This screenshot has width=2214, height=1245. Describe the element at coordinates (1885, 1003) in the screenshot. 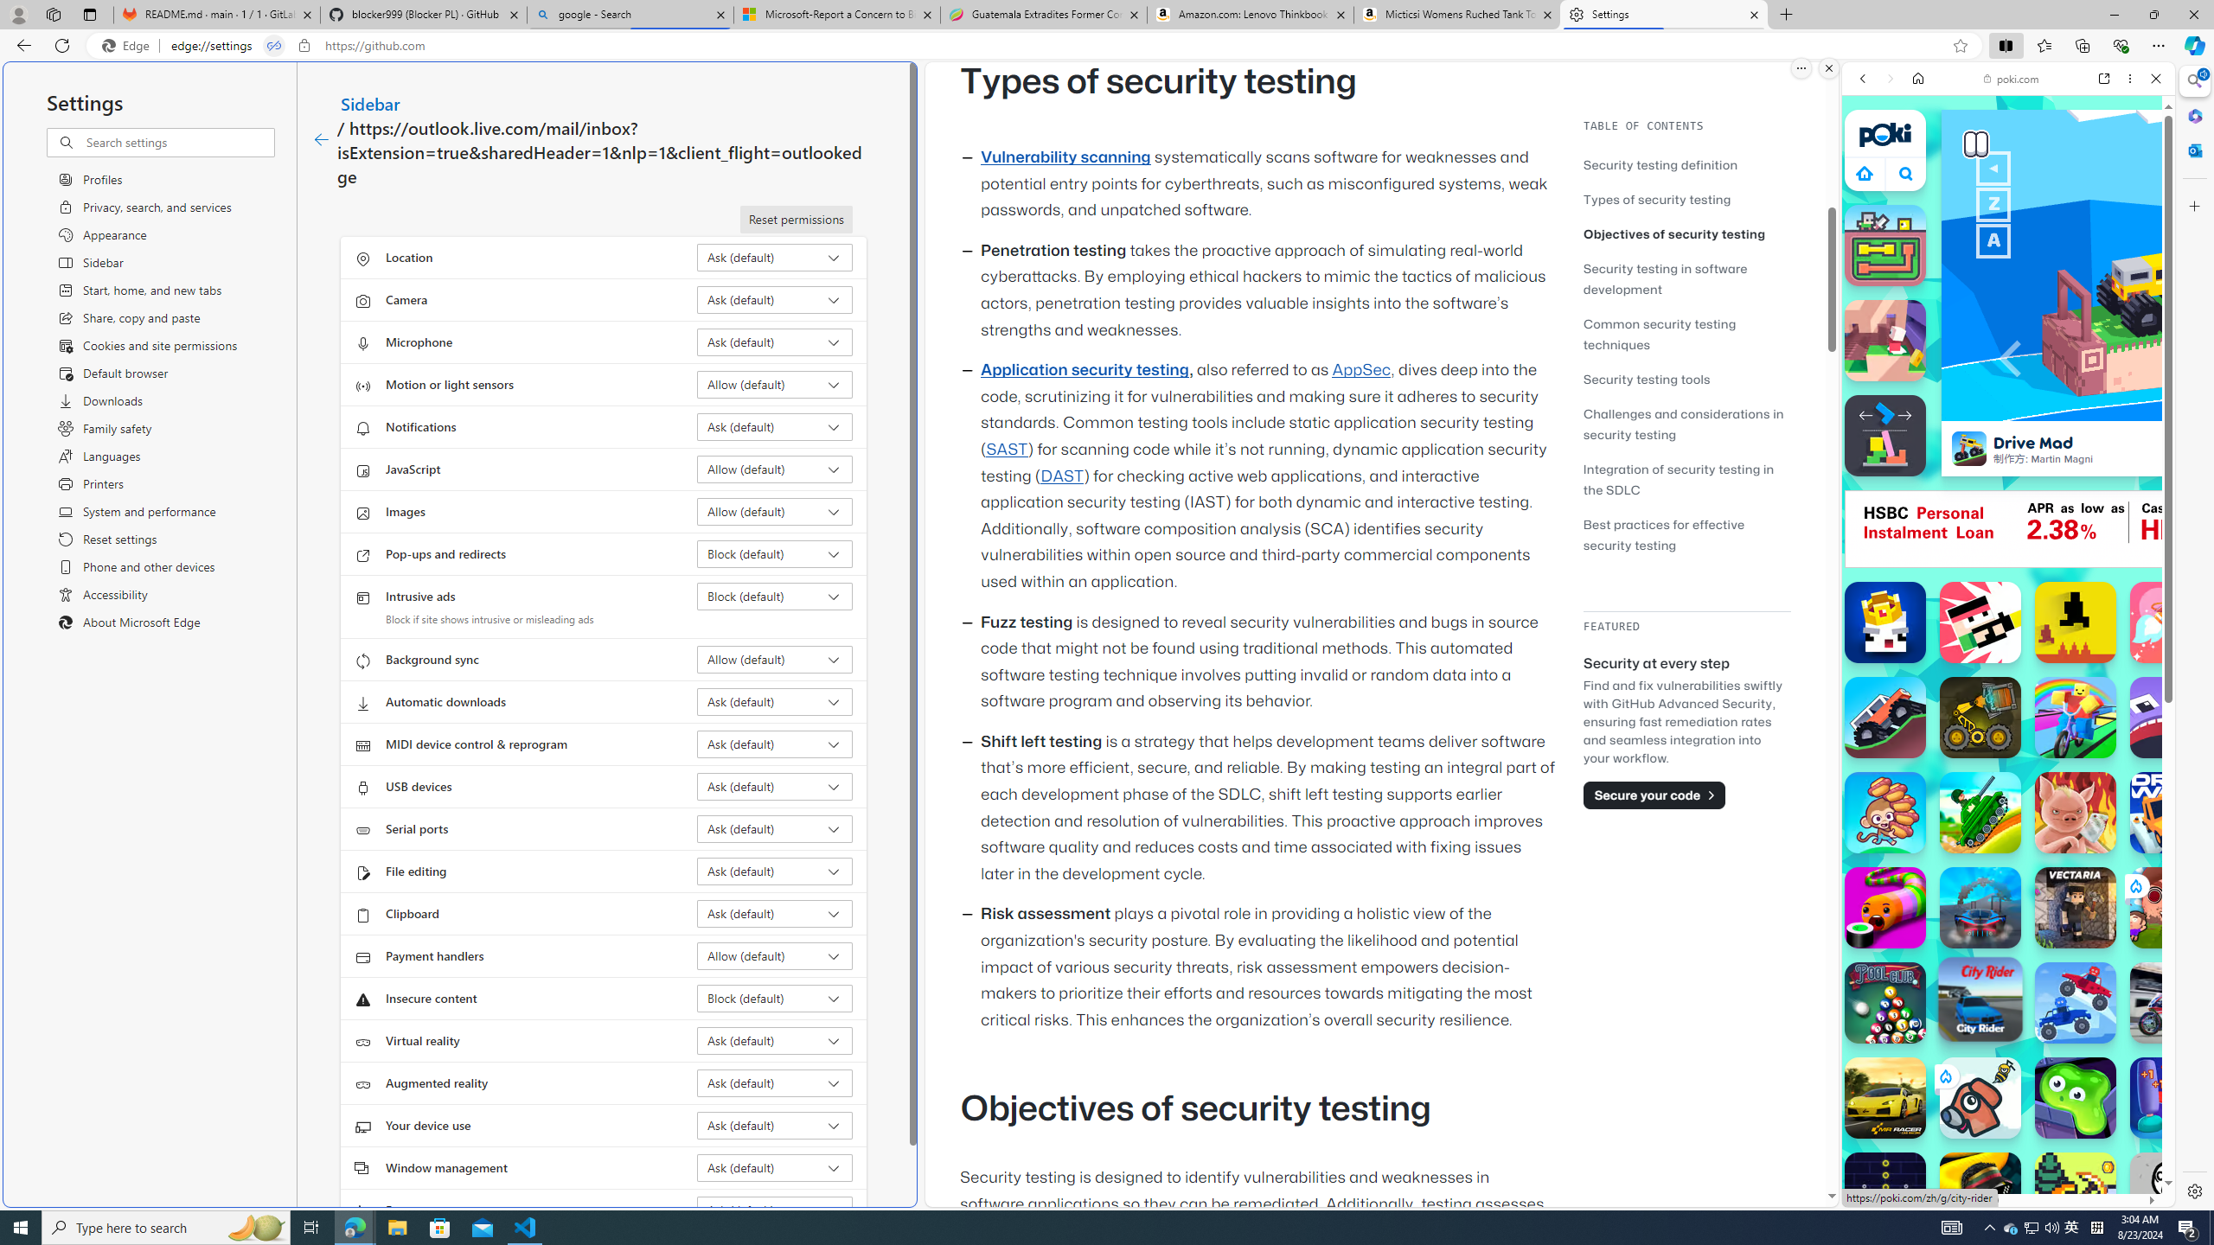

I see `Pool Club Pool Club` at that location.